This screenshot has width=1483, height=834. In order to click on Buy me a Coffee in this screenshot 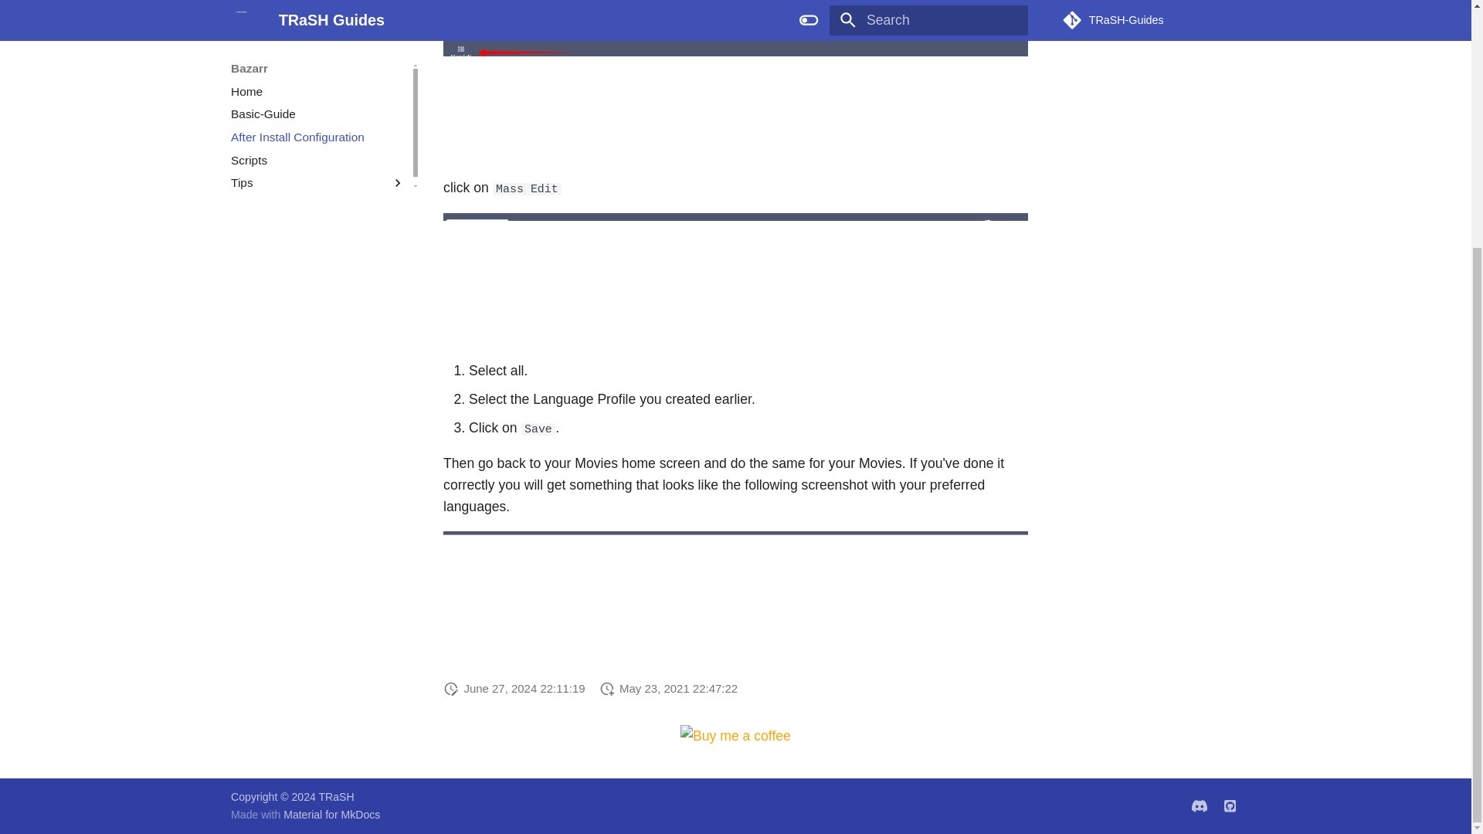, I will do `click(738, 735)`.